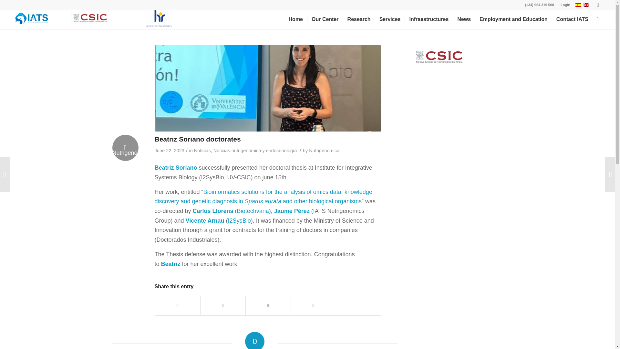 This screenshot has width=620, height=349. Describe the element at coordinates (586, 5) in the screenshot. I see `English` at that location.